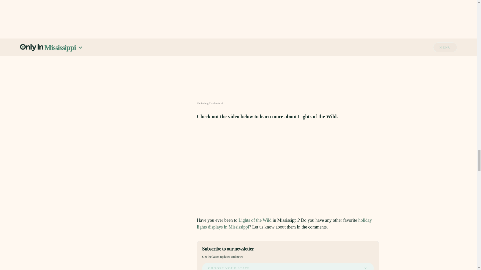 The image size is (481, 270). What do you see at coordinates (284, 223) in the screenshot?
I see `holiday lights displays in Mississippi` at bounding box center [284, 223].